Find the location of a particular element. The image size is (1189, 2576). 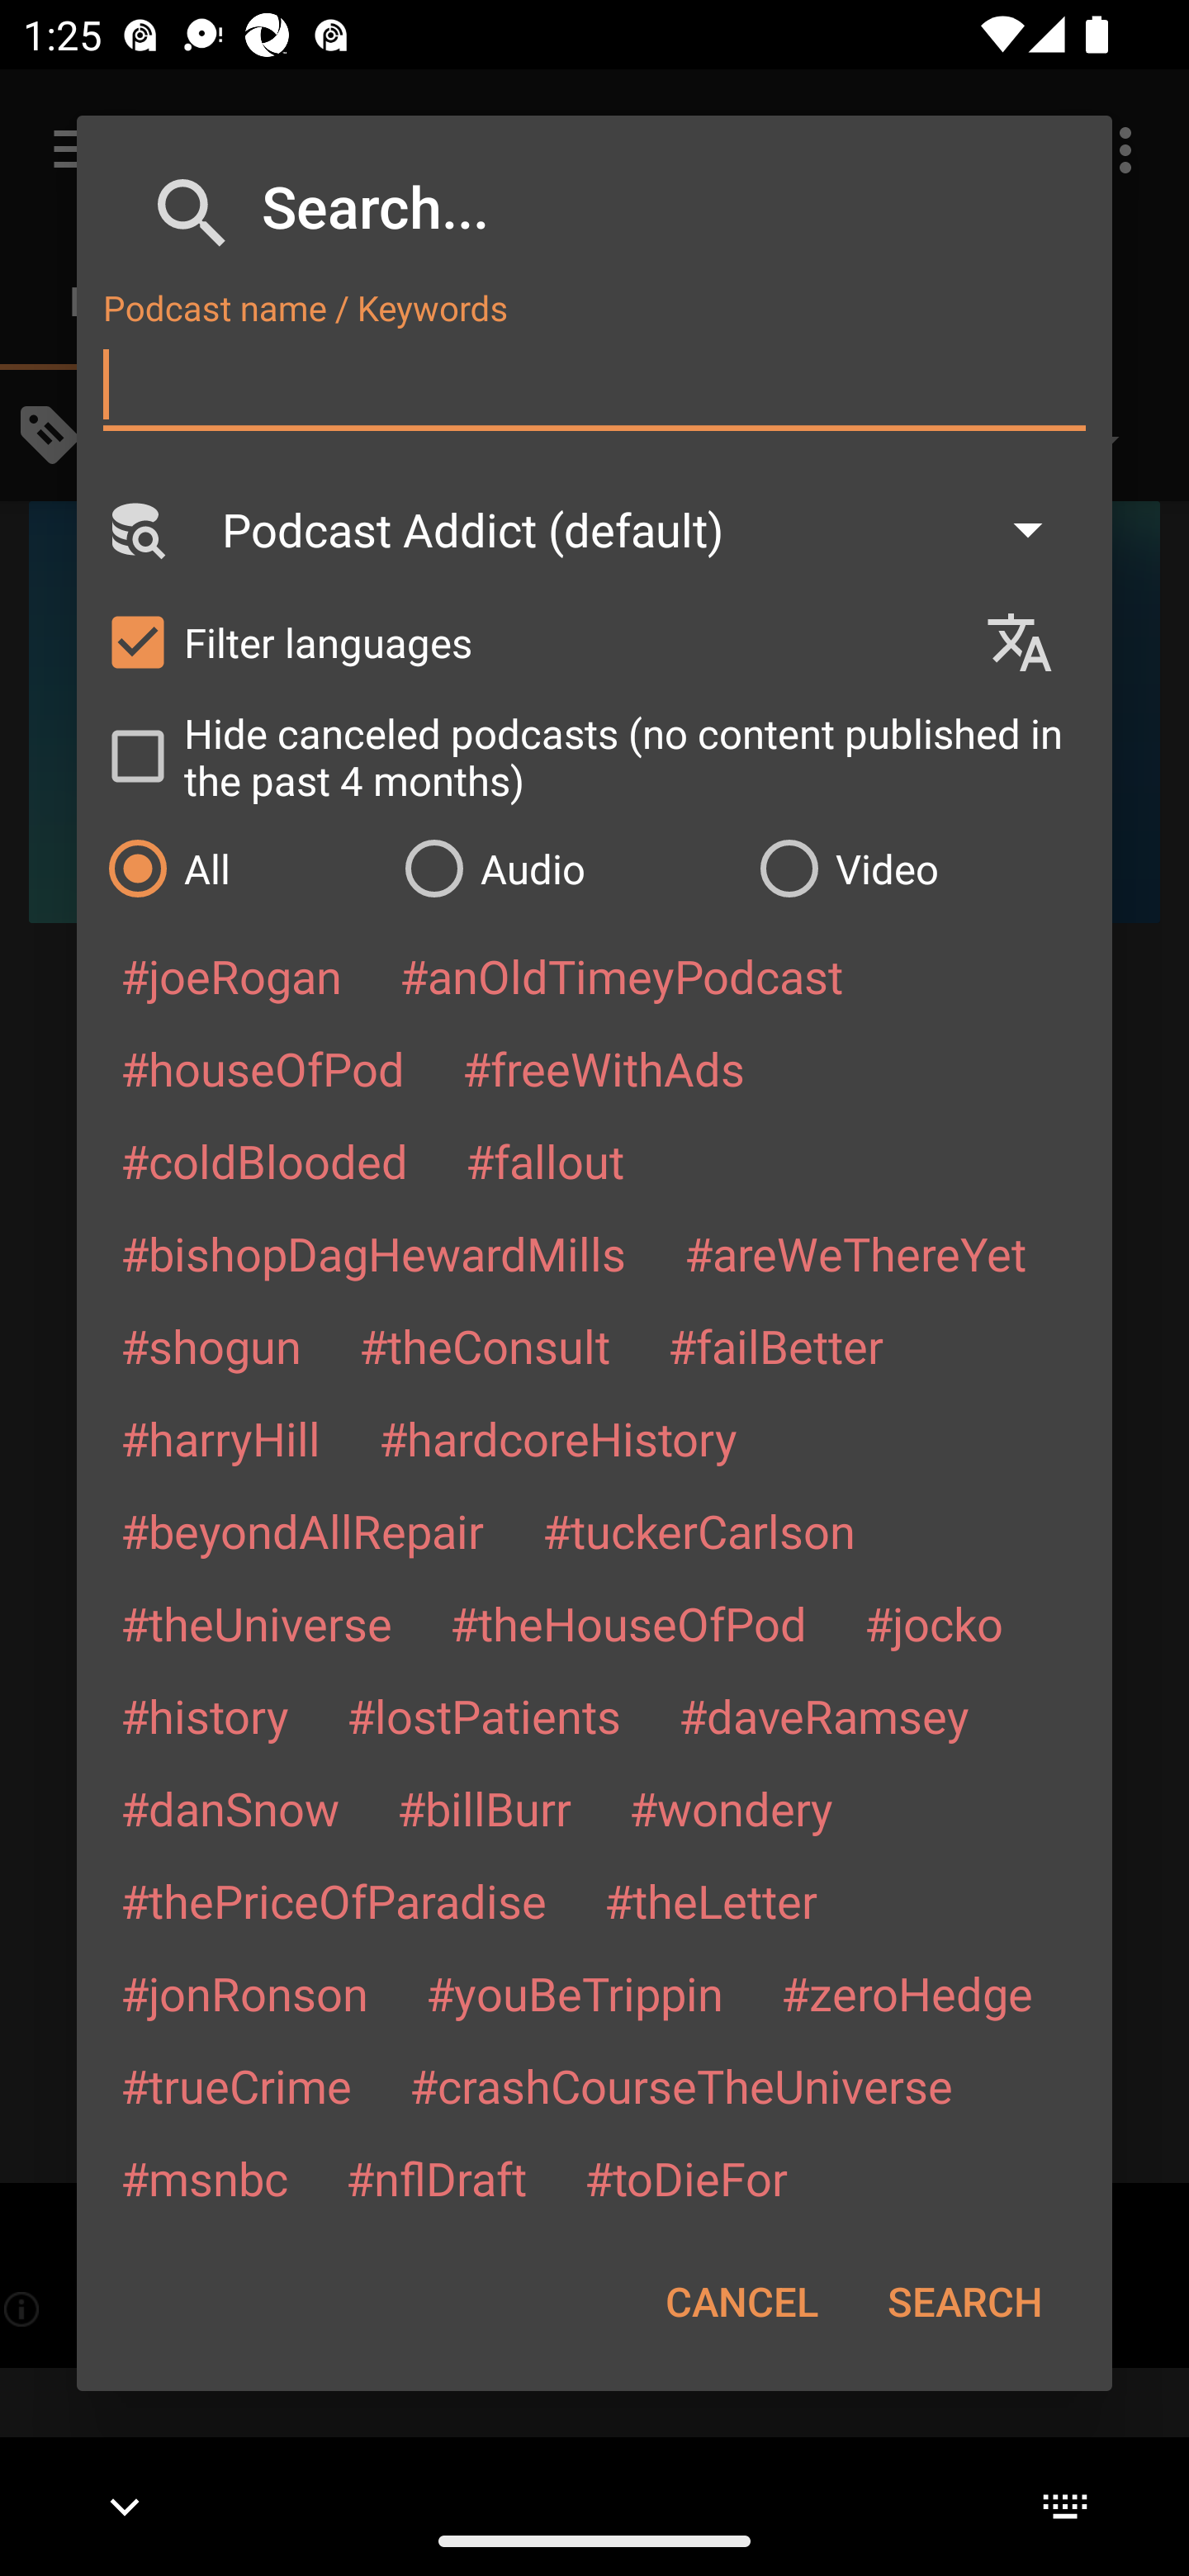

Video is located at coordinates (920, 868).